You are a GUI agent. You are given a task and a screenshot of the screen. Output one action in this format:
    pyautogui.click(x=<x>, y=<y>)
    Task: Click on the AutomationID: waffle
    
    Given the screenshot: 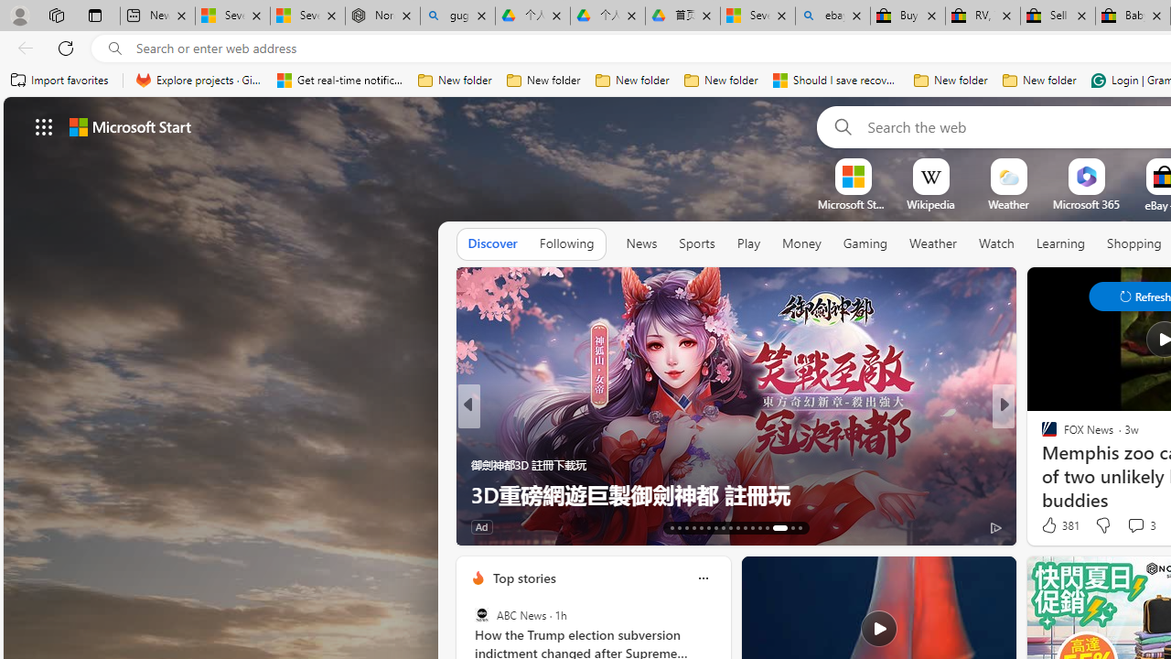 What is the action you would take?
    pyautogui.click(x=44, y=126)
    